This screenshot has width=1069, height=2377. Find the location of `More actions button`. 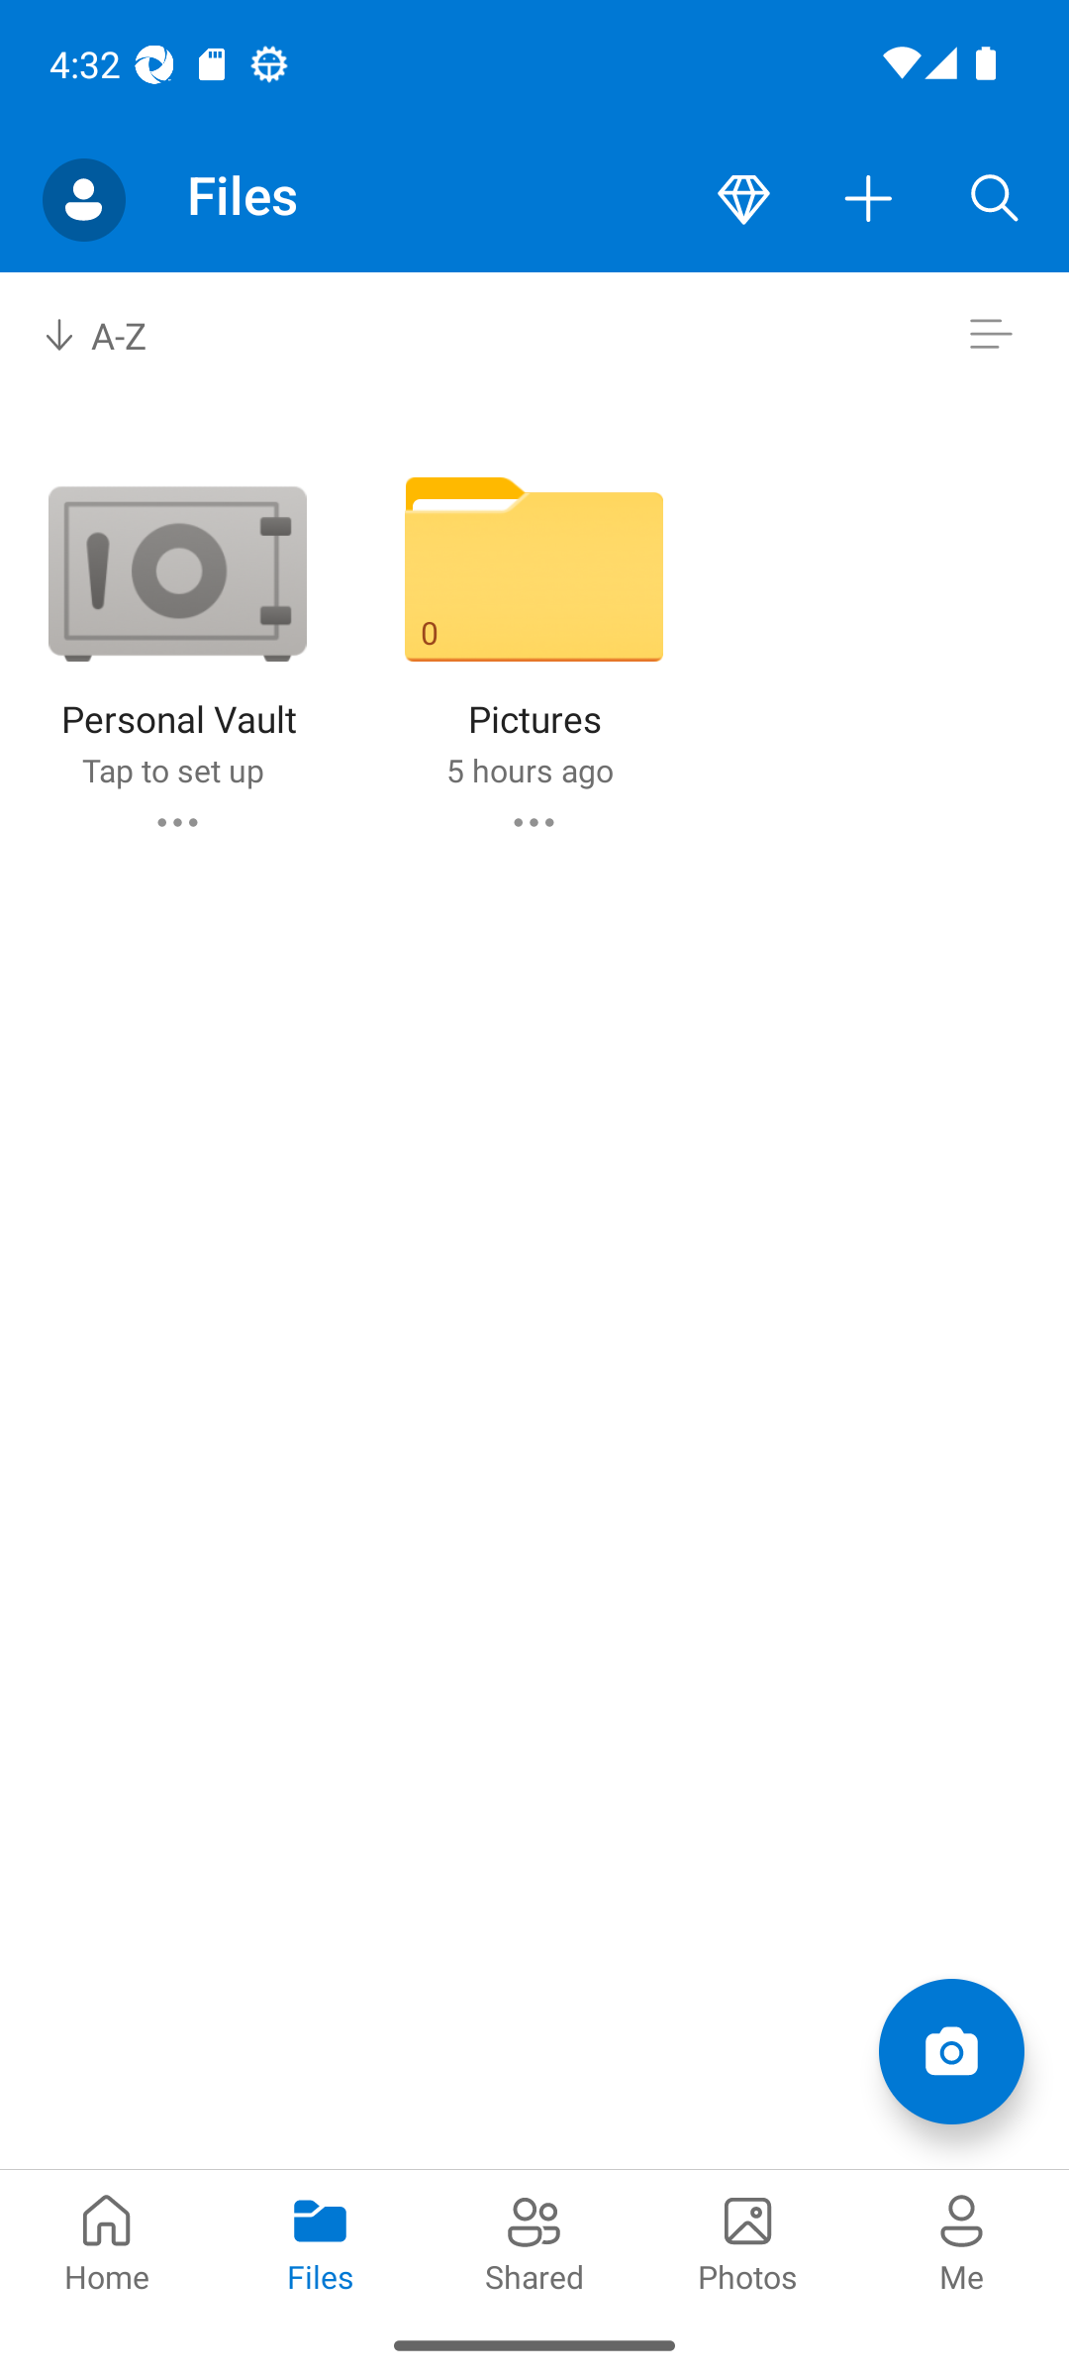

More actions button is located at coordinates (869, 200).